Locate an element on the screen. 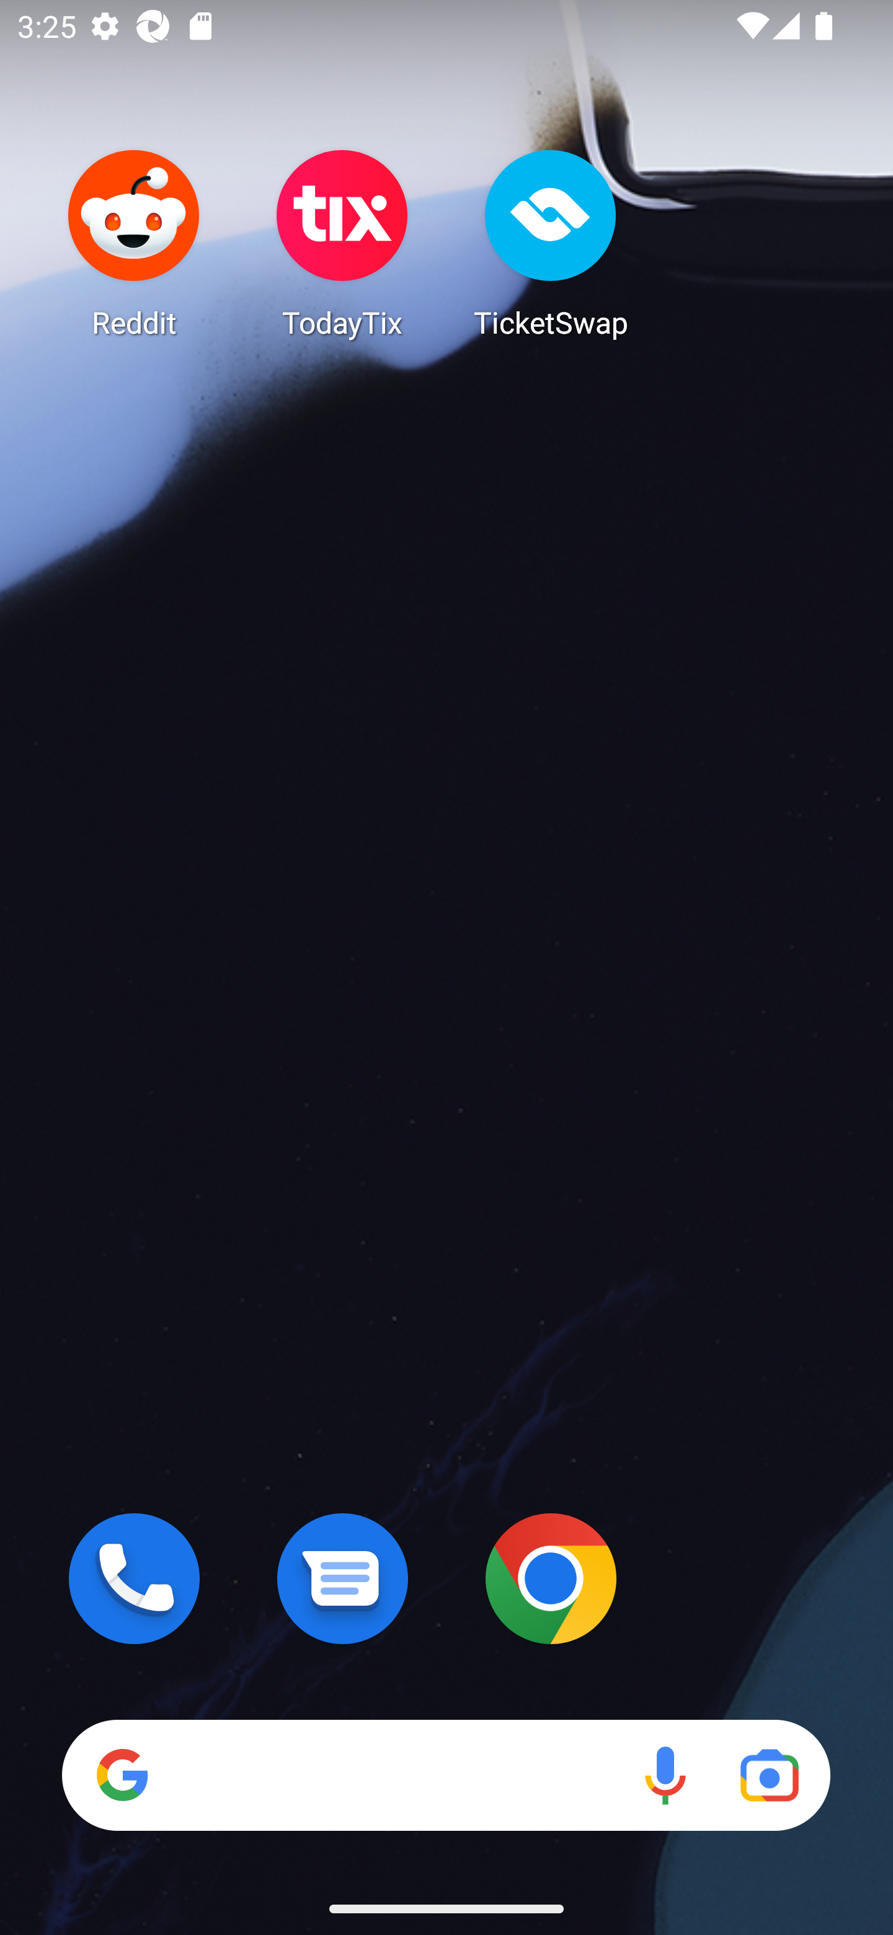 The height and width of the screenshot is (1935, 893). TicketSwap is located at coordinates (551, 243).